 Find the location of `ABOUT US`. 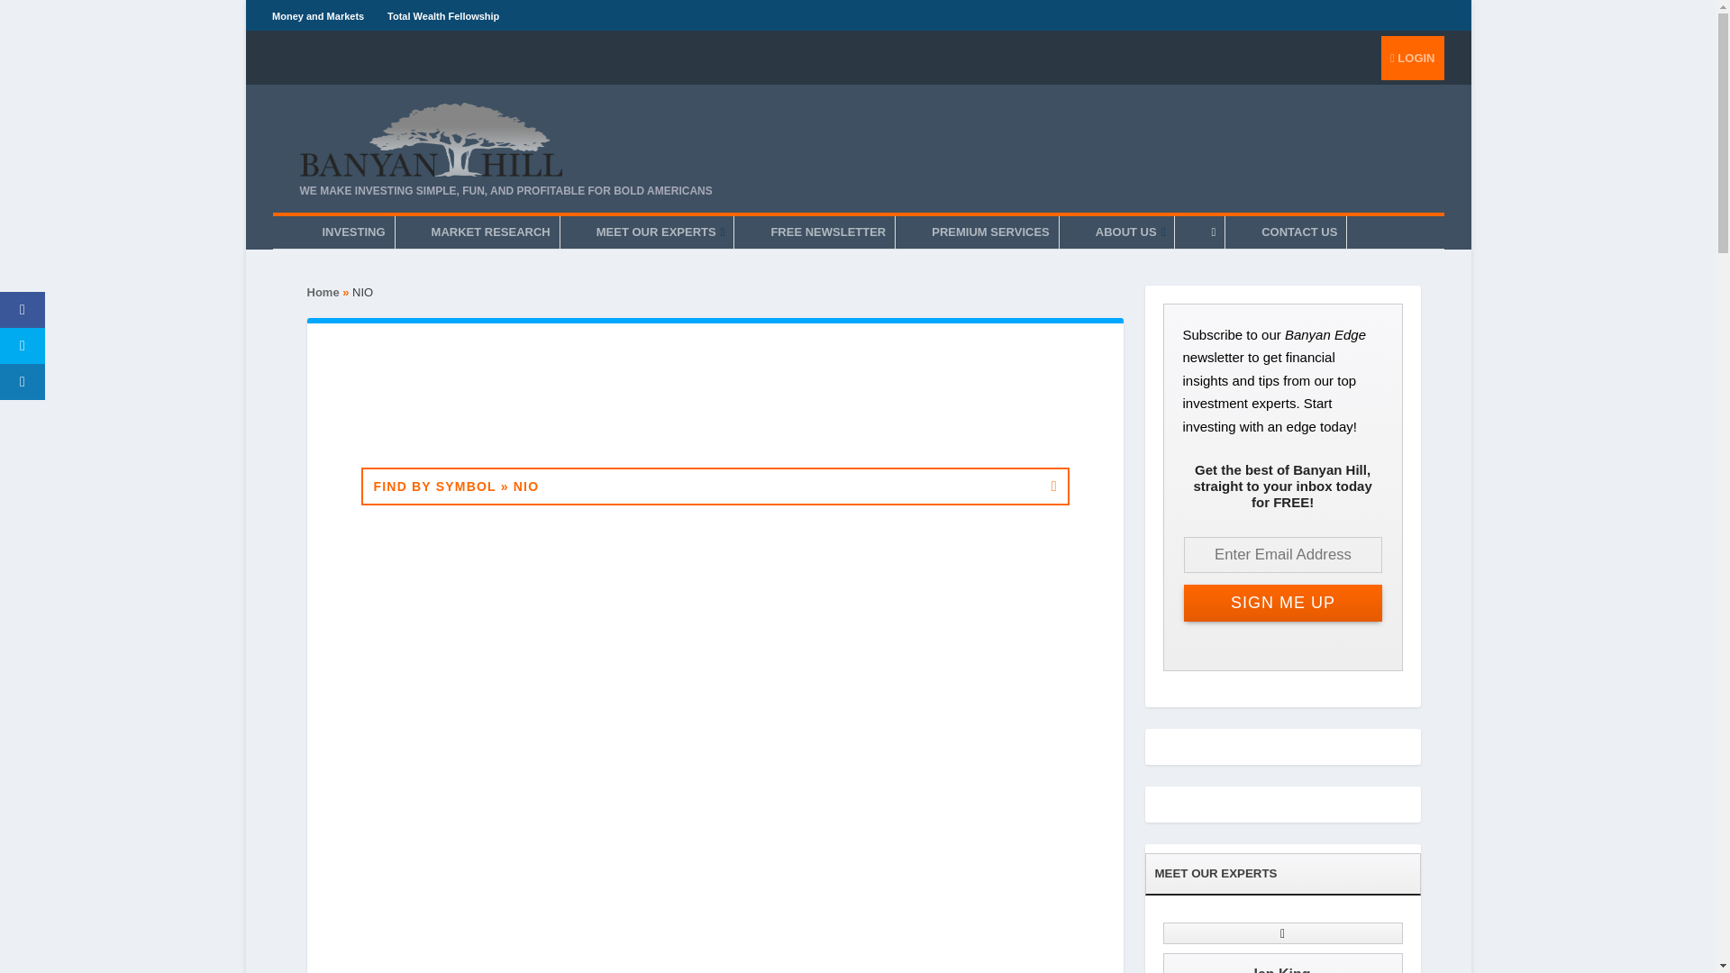

ABOUT US is located at coordinates (1130, 232).